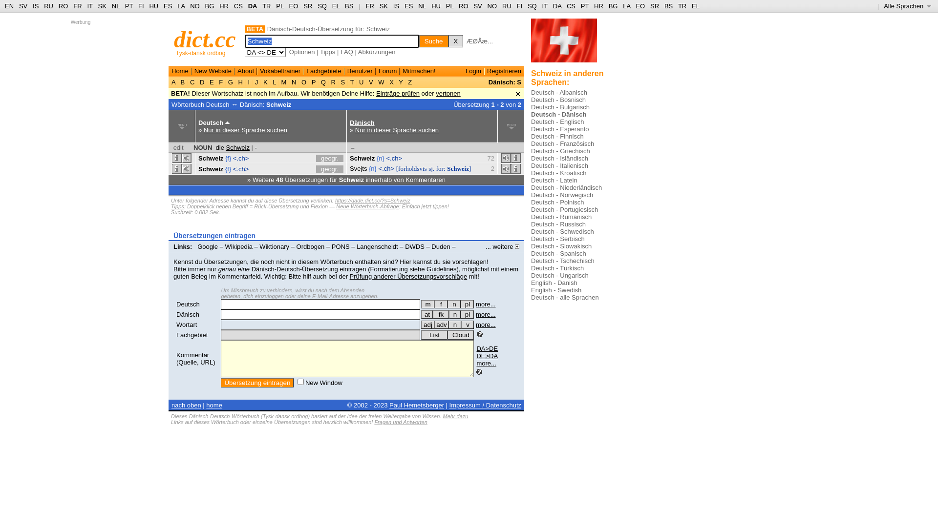 This screenshot has width=938, height=527. I want to click on adv, so click(442, 325).